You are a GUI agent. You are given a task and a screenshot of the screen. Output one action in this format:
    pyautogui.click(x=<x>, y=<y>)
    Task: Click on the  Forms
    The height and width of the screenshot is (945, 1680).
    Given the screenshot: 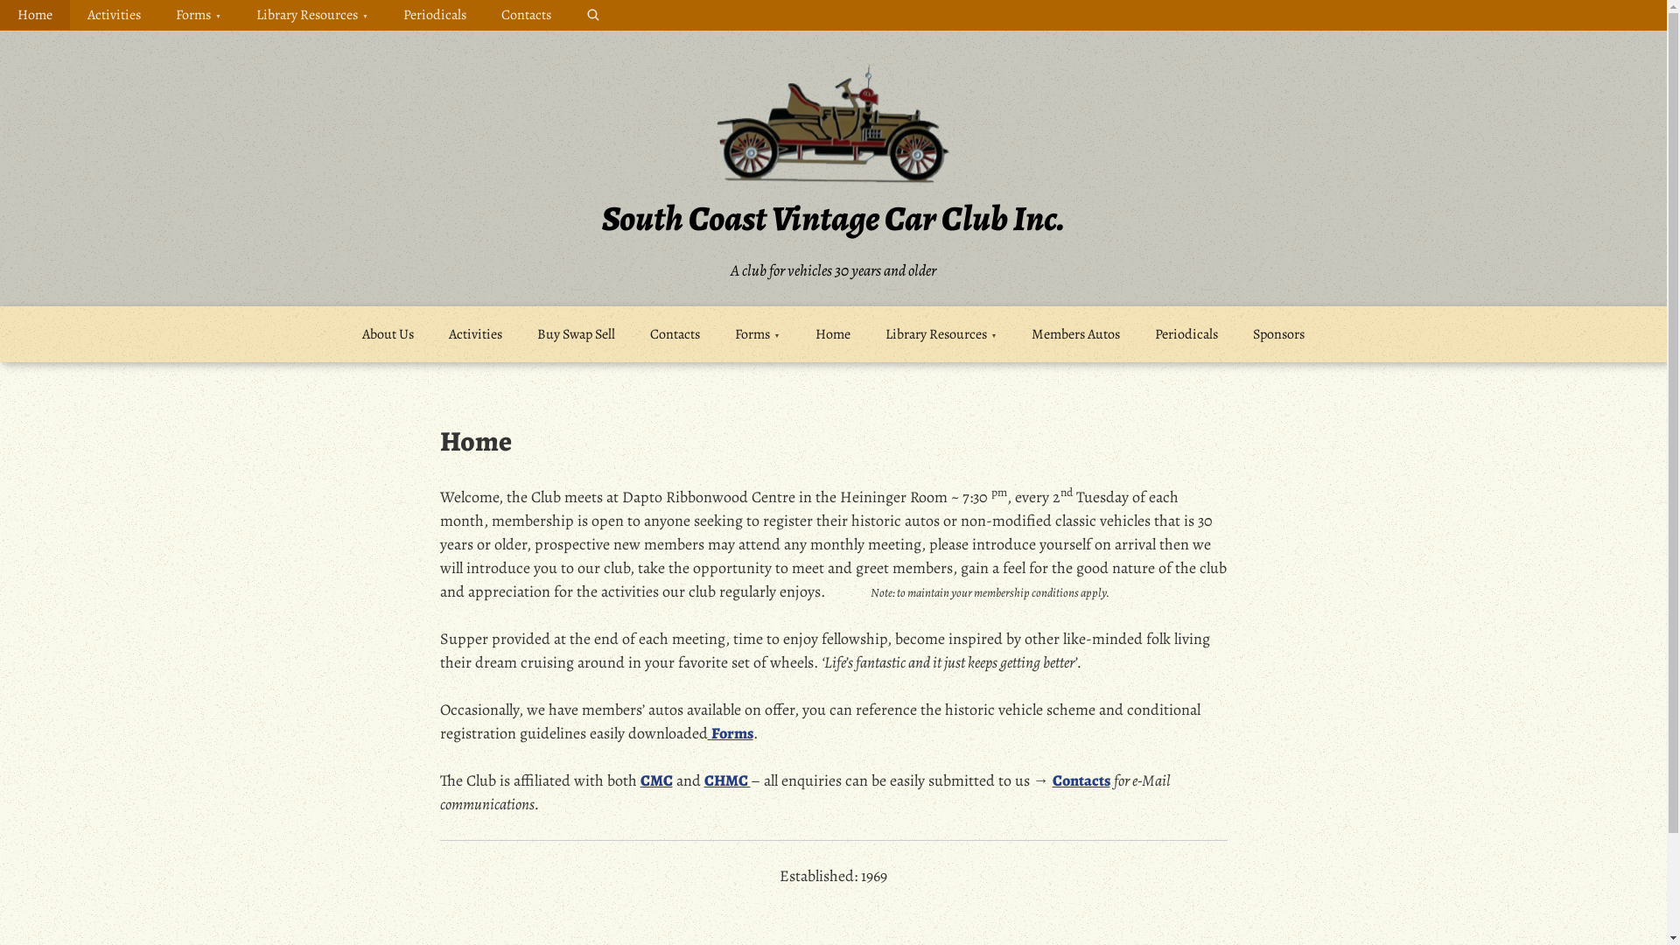 What is the action you would take?
    pyautogui.click(x=730, y=733)
    